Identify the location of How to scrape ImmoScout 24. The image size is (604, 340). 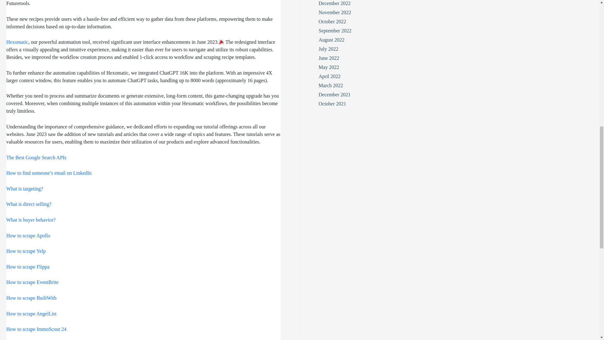
(36, 329).